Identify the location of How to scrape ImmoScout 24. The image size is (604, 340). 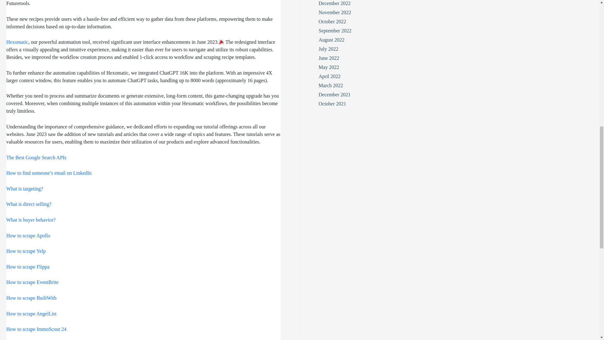
(36, 329).